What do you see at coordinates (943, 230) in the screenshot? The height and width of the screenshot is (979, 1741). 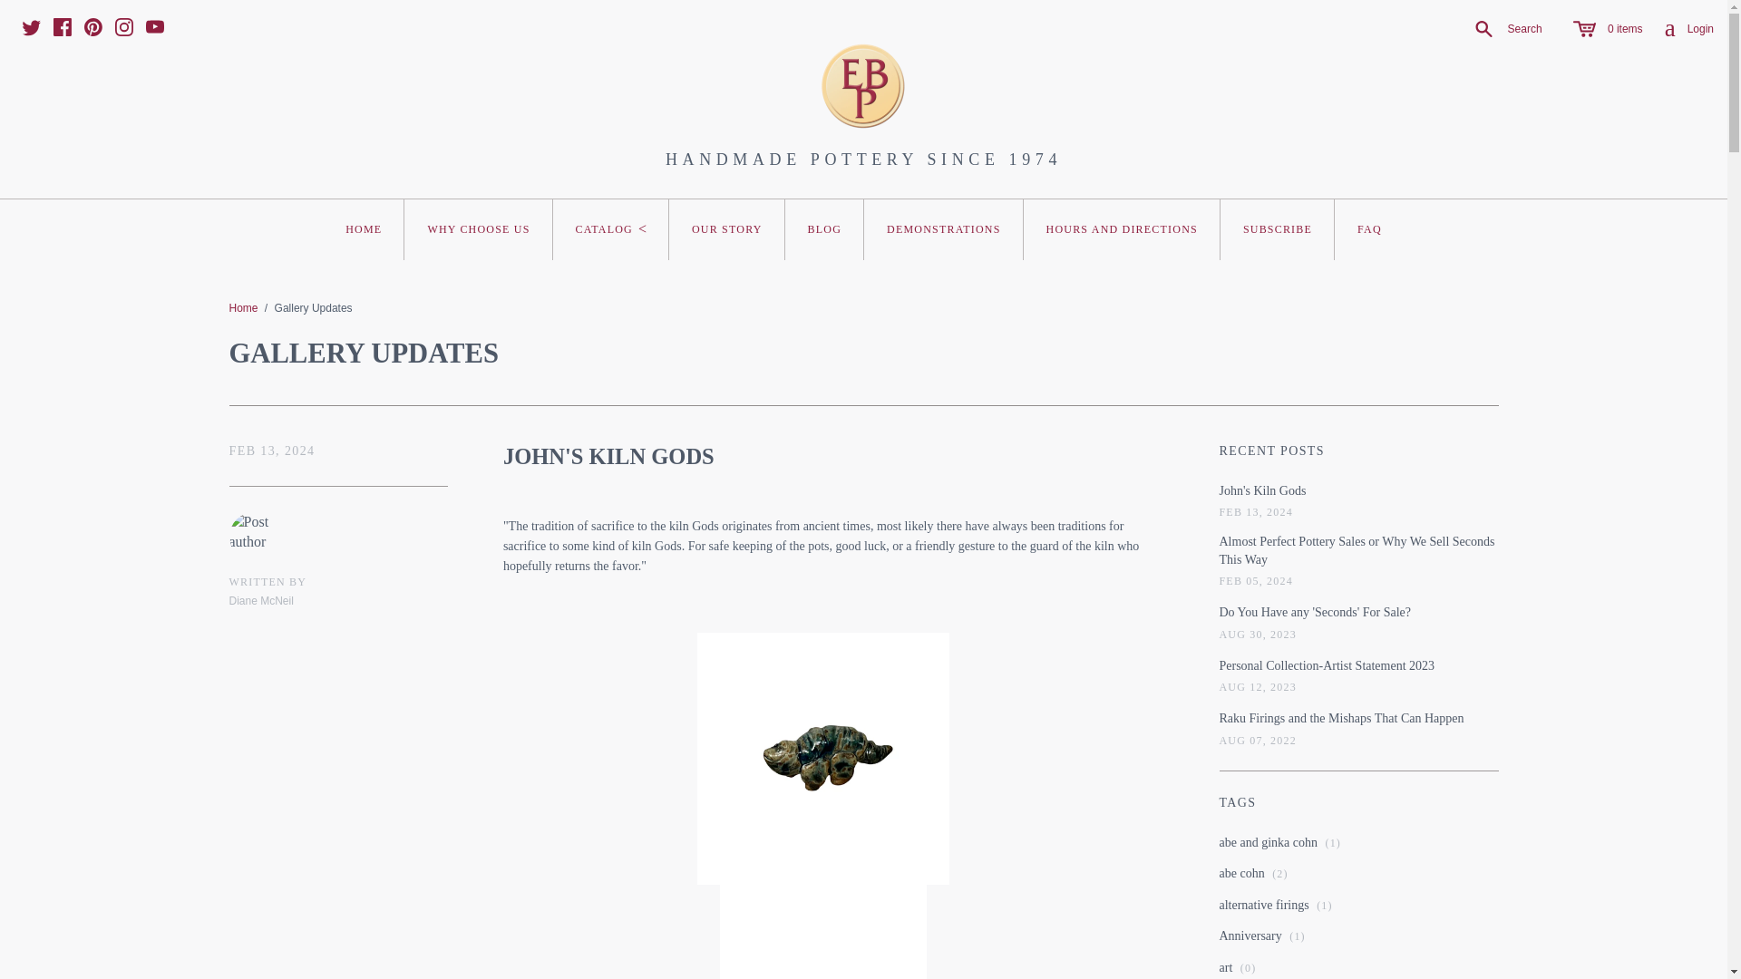 I see `FAQ` at bounding box center [943, 230].